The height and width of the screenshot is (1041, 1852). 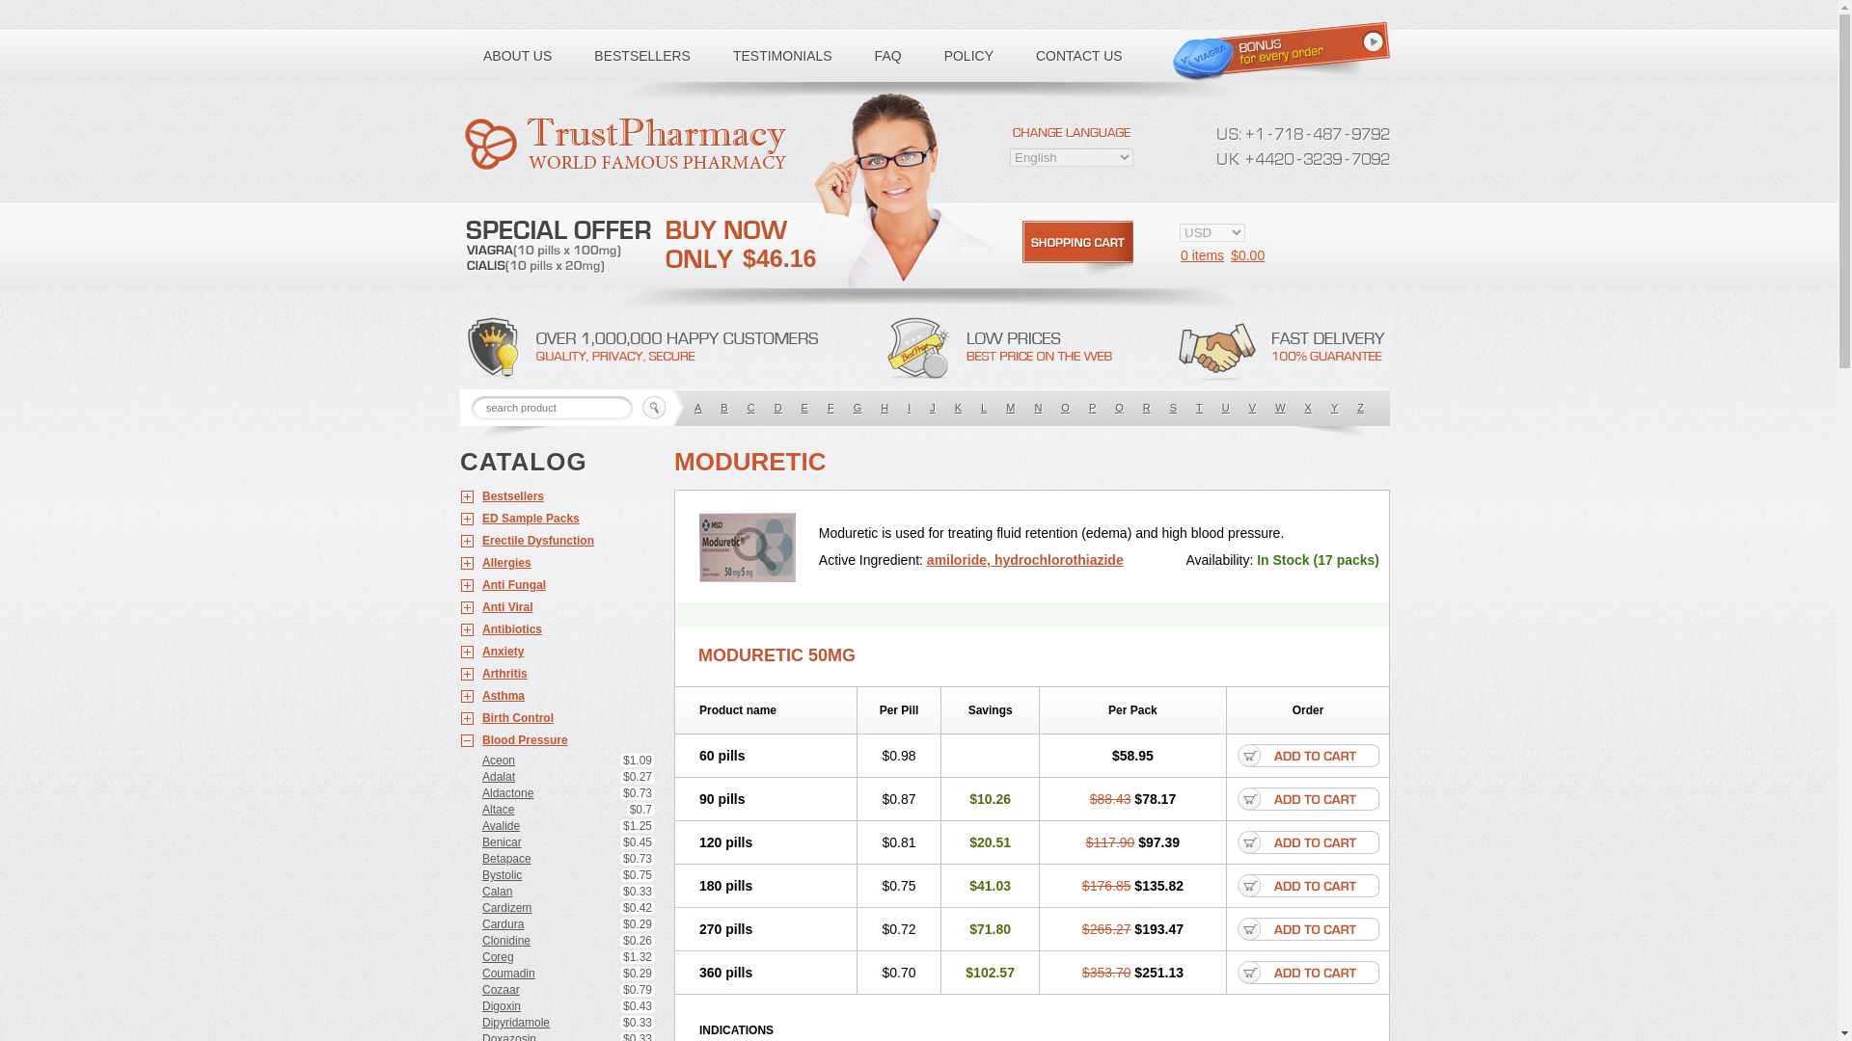 I want to click on POLICY, so click(x=968, y=56).